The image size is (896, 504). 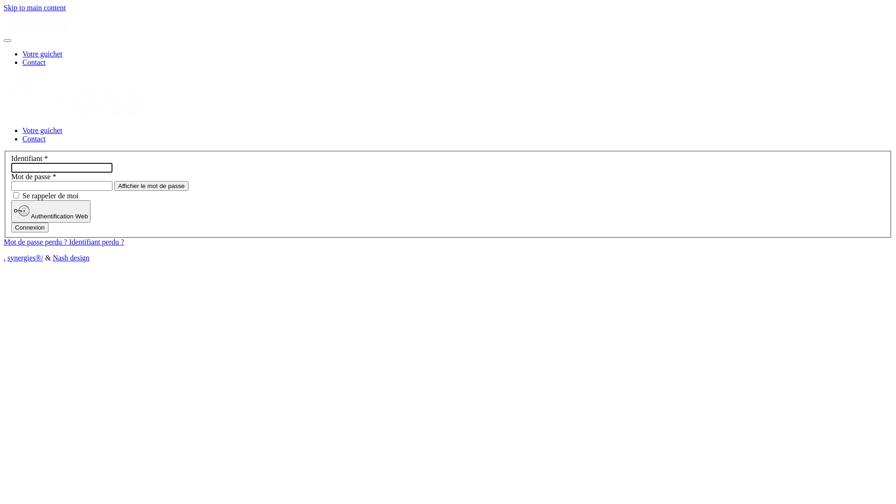 What do you see at coordinates (36, 242) in the screenshot?
I see `Mot de passe perdu ?` at bounding box center [36, 242].